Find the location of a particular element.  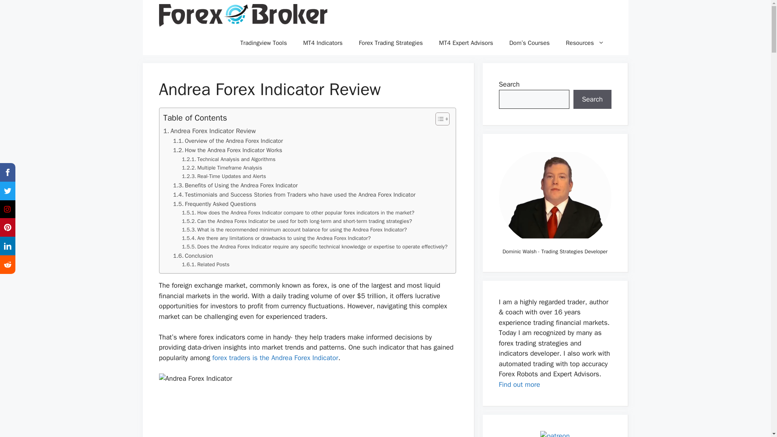

Overview of the Andrea Forex Indicator is located at coordinates (228, 141).